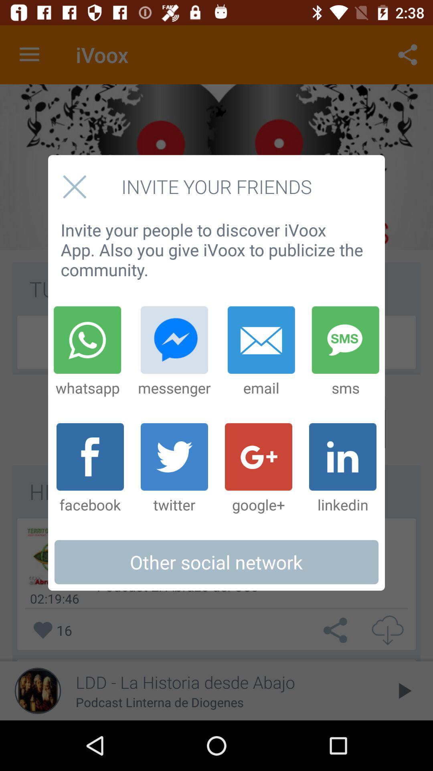 The width and height of the screenshot is (433, 771). What do you see at coordinates (259, 469) in the screenshot?
I see `click item next to linkedin icon` at bounding box center [259, 469].